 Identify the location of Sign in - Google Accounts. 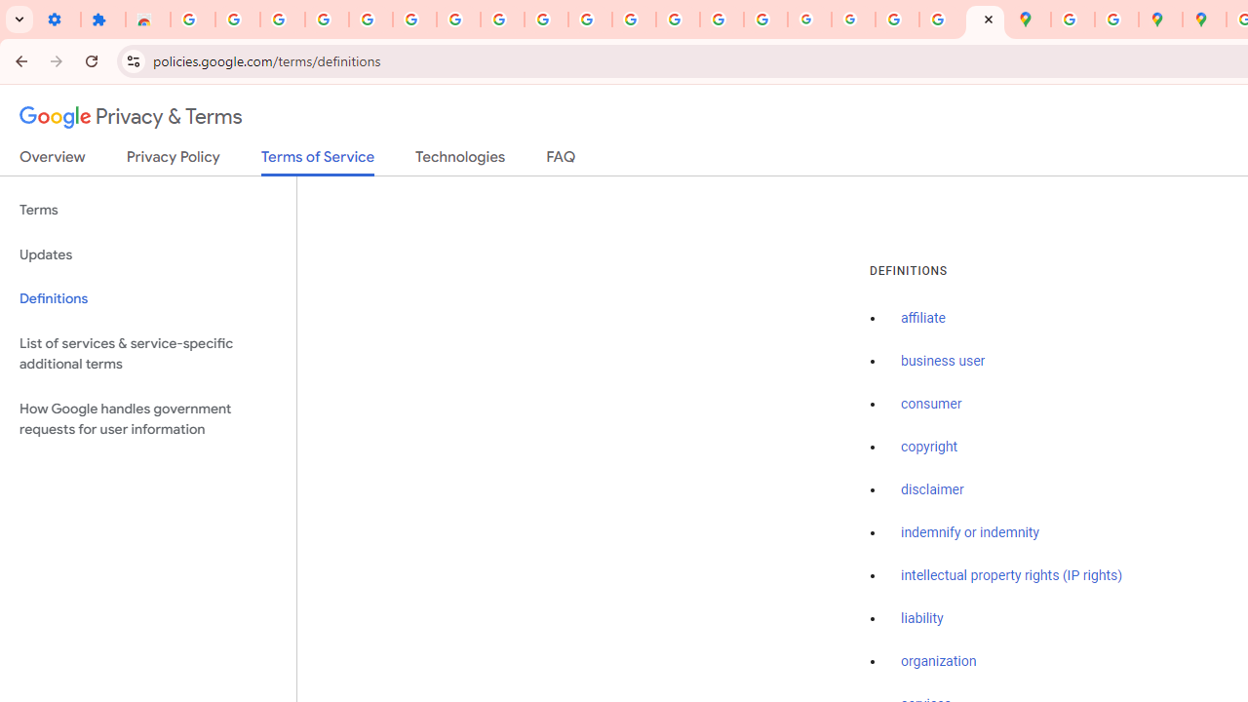
(414, 19).